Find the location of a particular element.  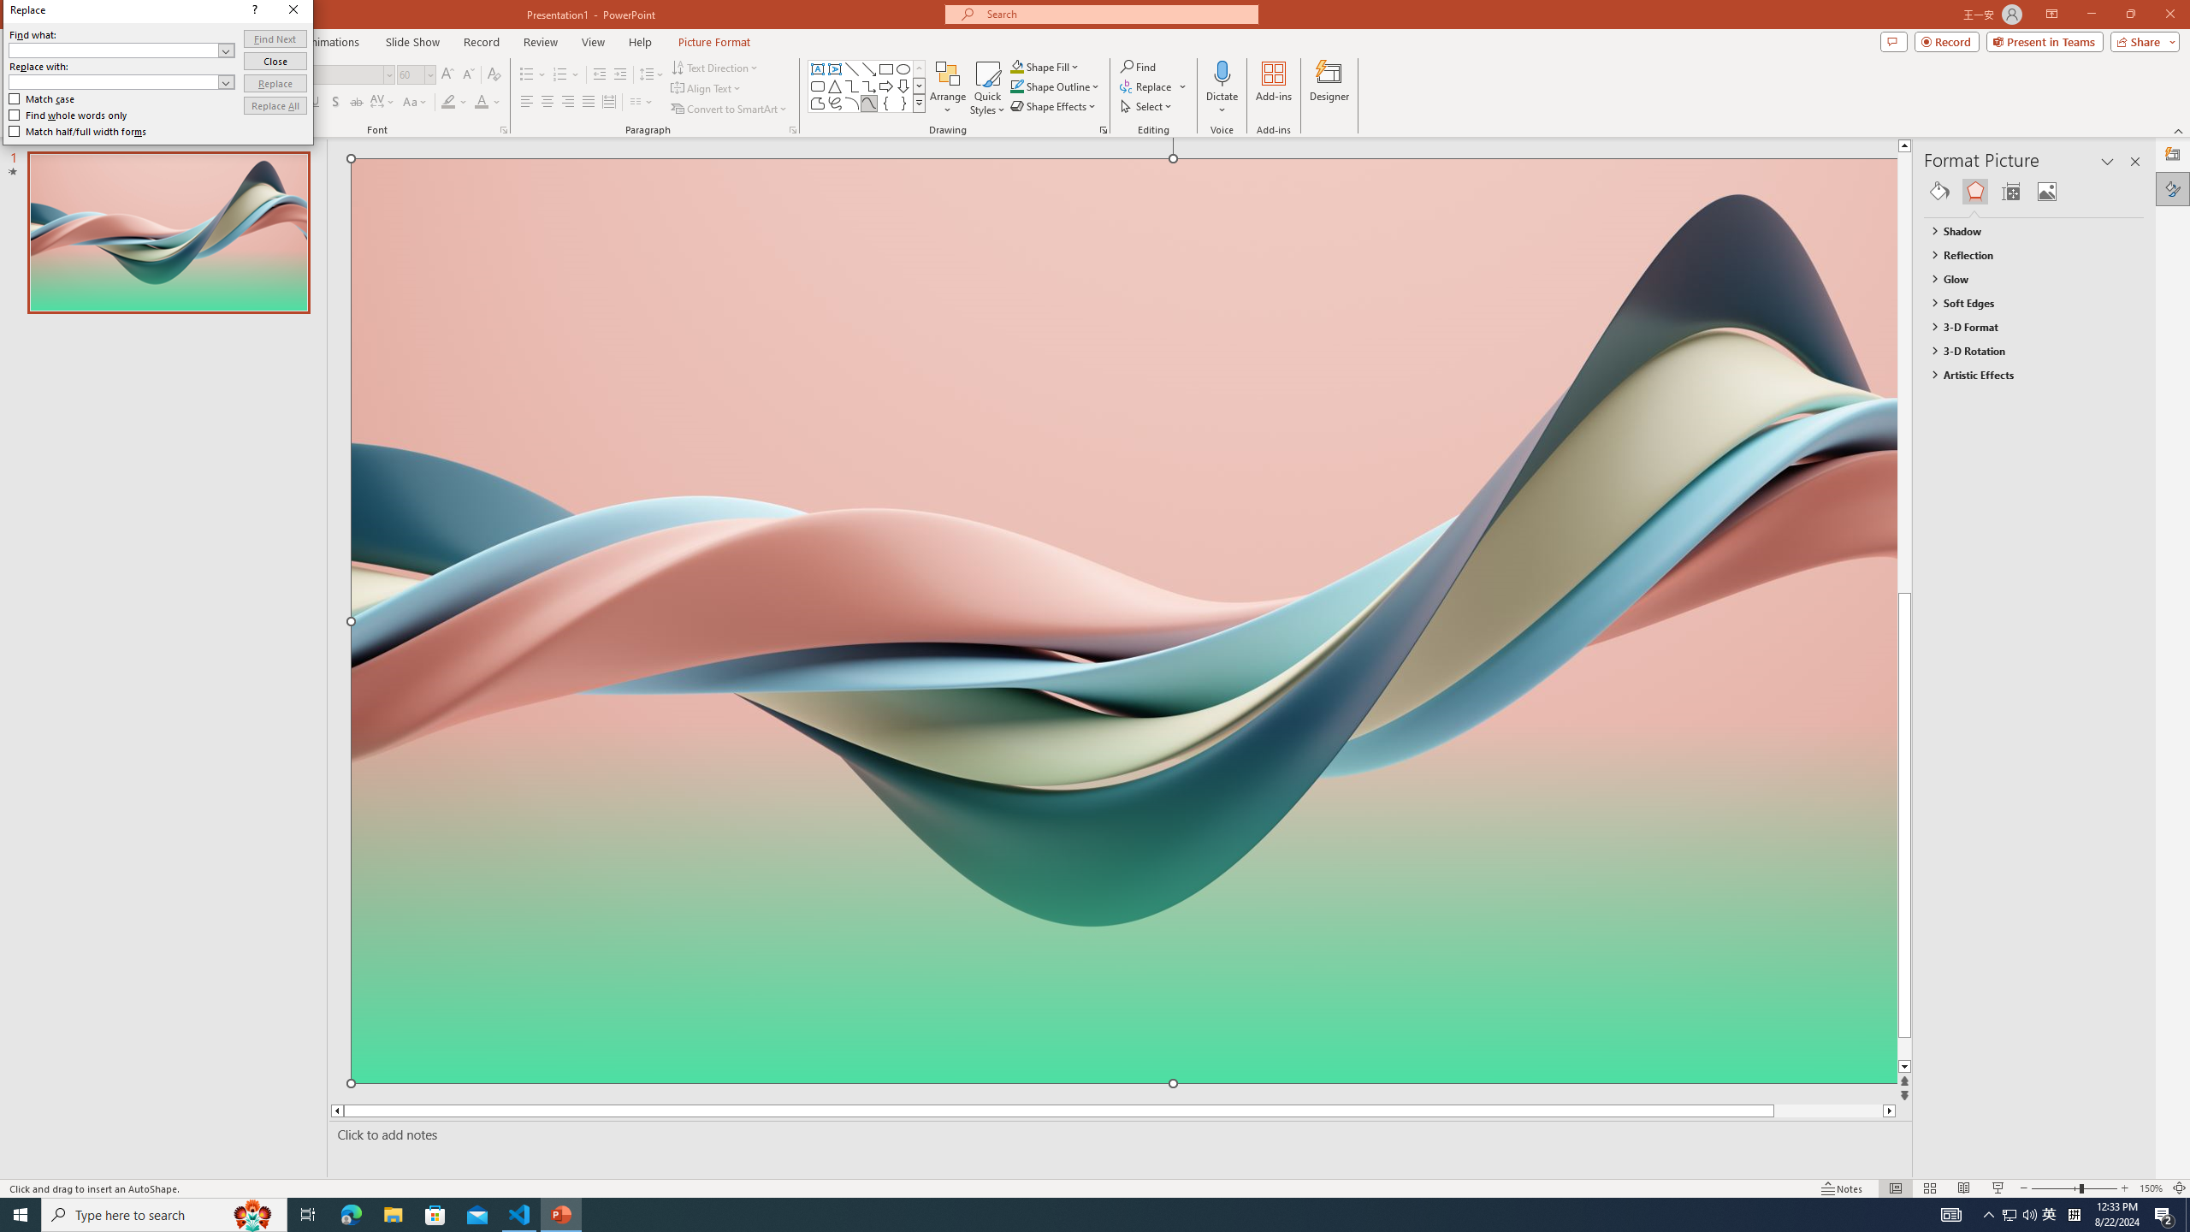

Reflection is located at coordinates (2026, 255).